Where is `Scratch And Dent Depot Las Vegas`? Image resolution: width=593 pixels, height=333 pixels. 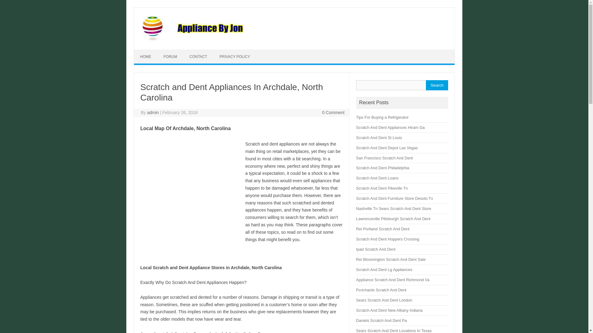
Scratch And Dent Depot Las Vegas is located at coordinates (387, 148).